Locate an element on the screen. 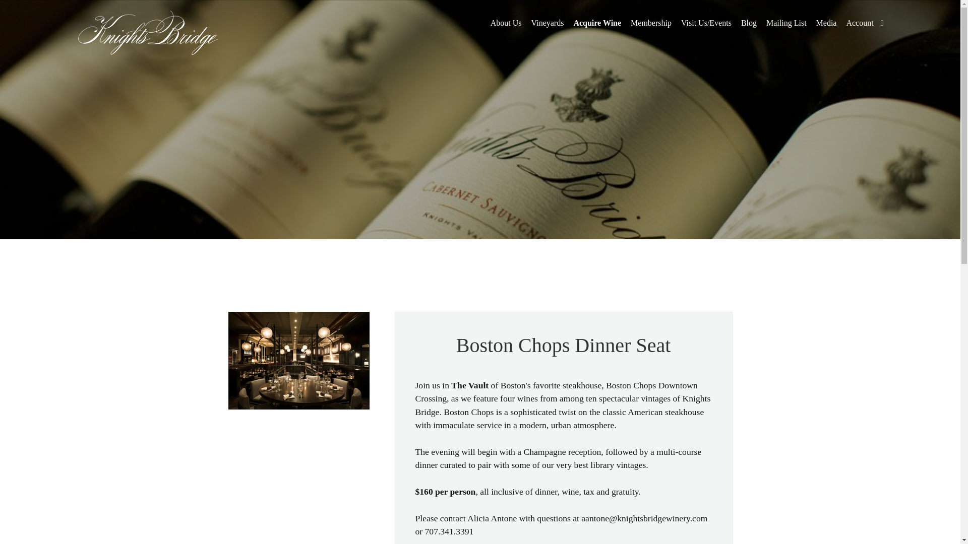  Membership is located at coordinates (651, 23).